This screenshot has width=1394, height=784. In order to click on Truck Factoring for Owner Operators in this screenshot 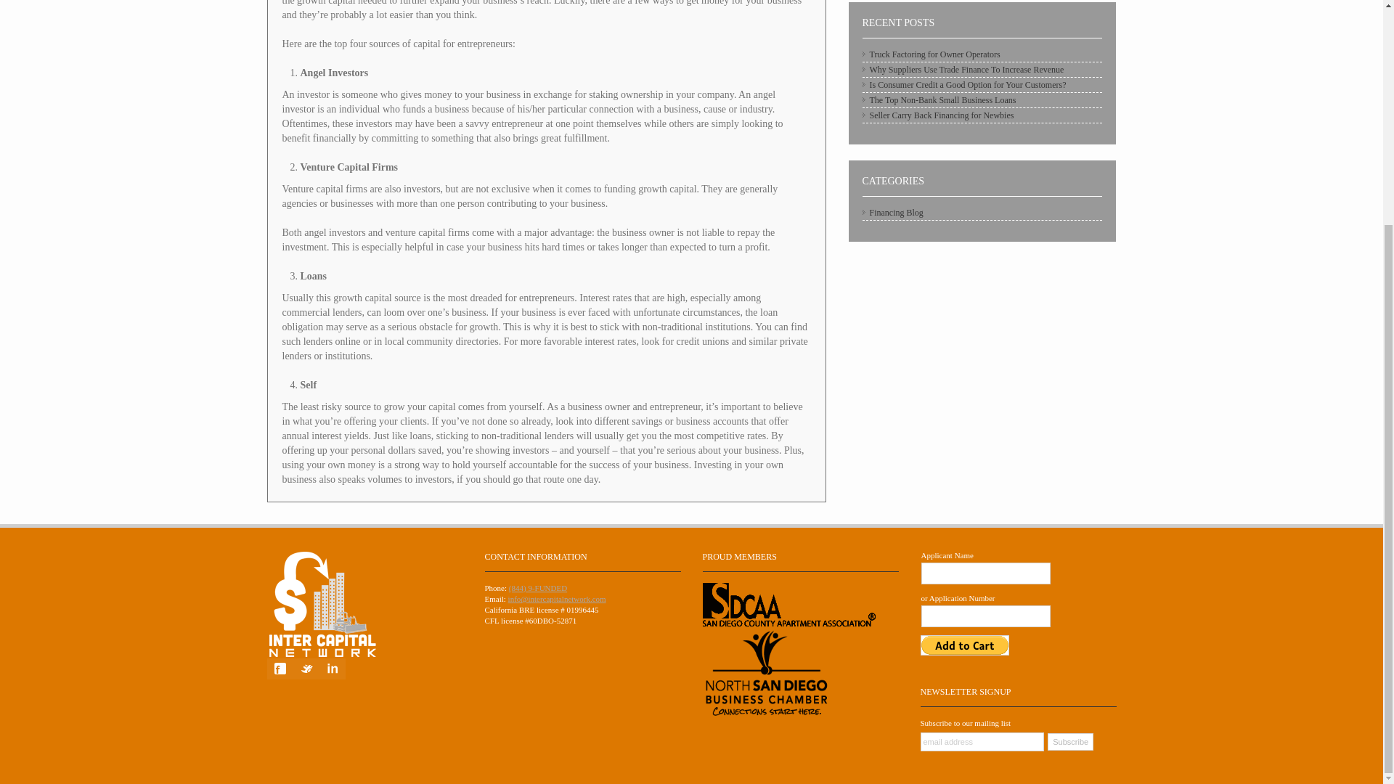, I will do `click(935, 54)`.